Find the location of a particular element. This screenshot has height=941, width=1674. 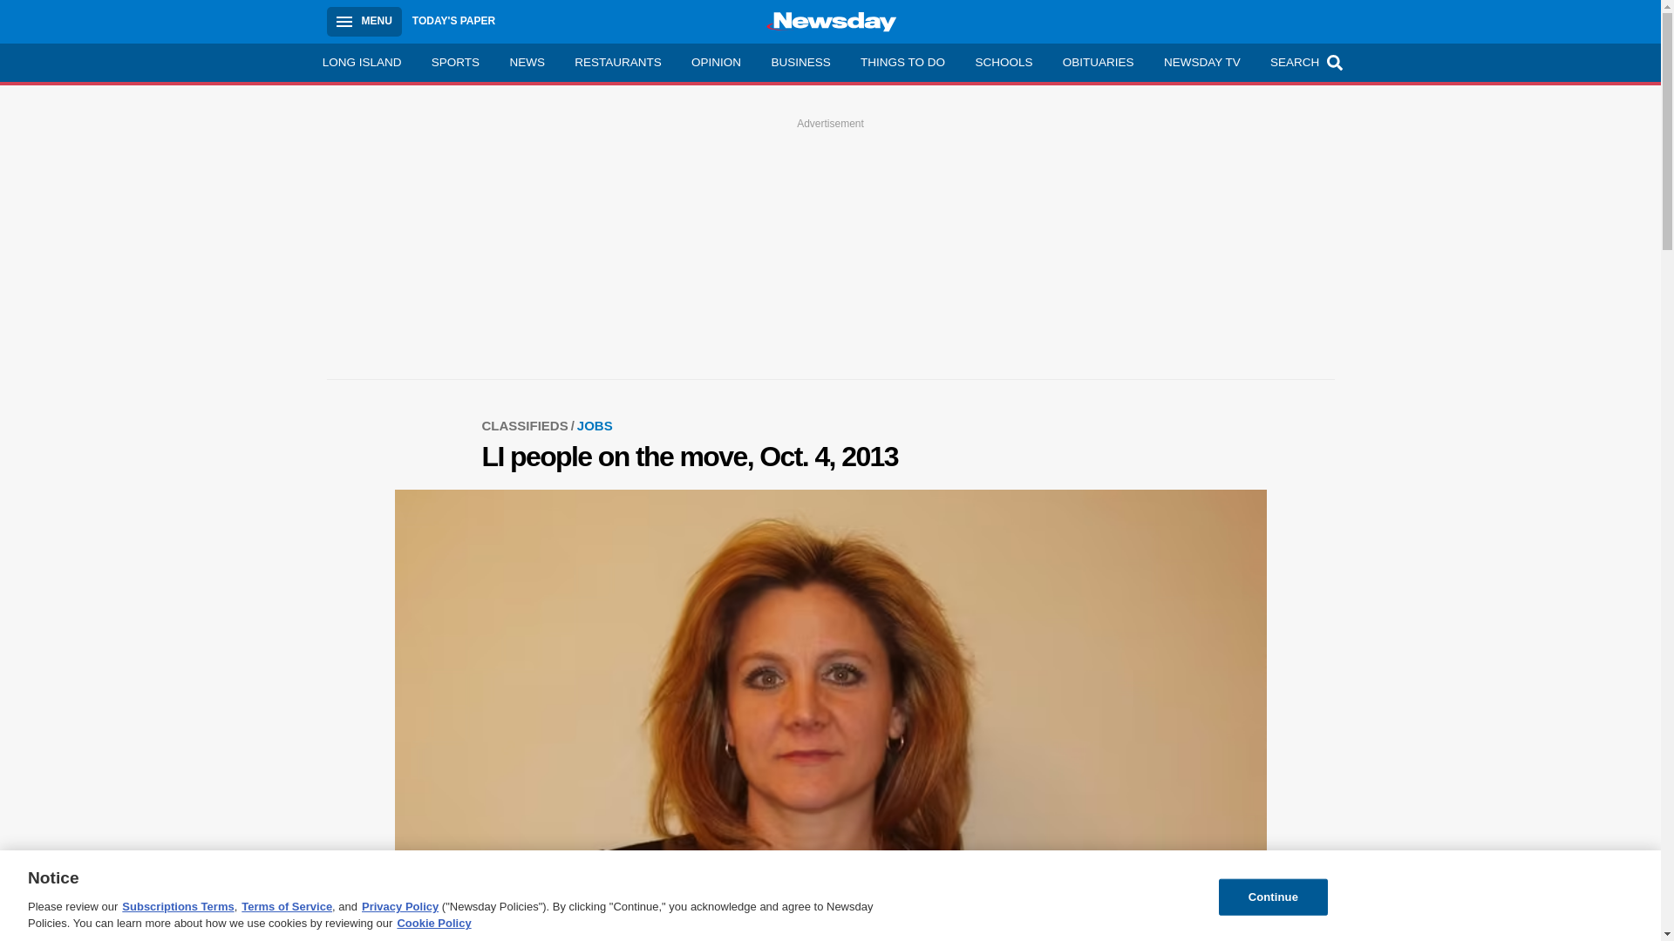

OBITUARIES is located at coordinates (1098, 62).